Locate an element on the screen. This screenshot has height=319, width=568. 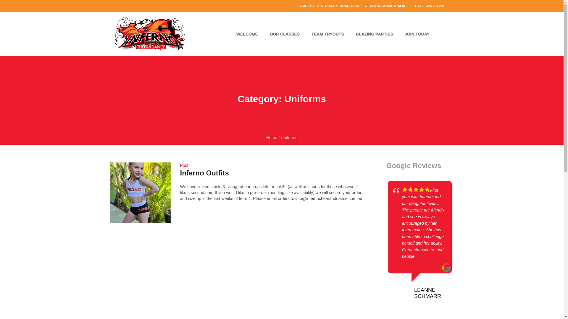
Soho's is located at coordinates (307, 275).